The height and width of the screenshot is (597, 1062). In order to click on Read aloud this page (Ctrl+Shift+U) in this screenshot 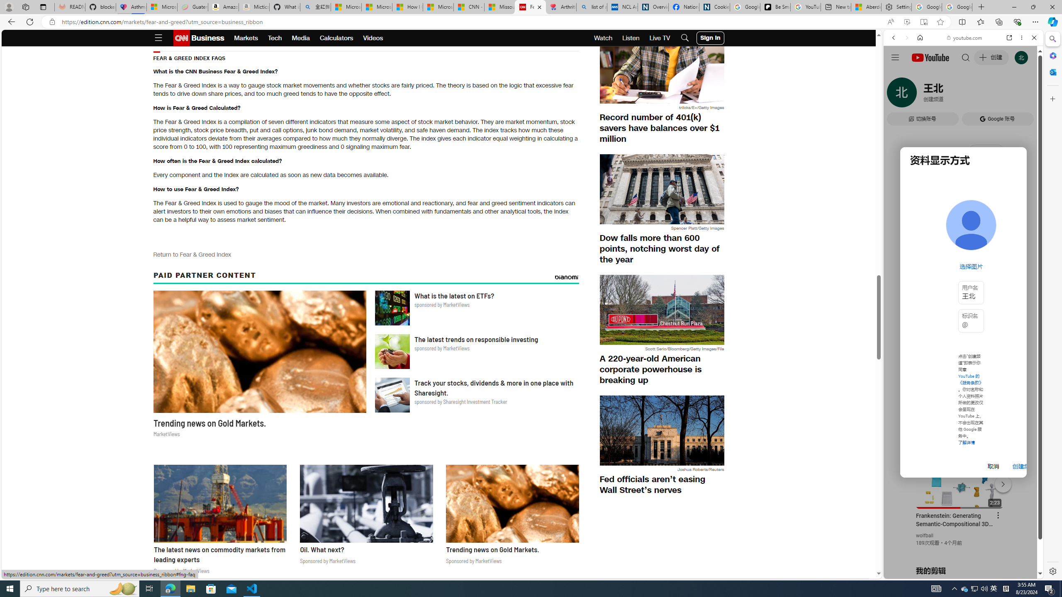, I will do `click(890, 22)`.